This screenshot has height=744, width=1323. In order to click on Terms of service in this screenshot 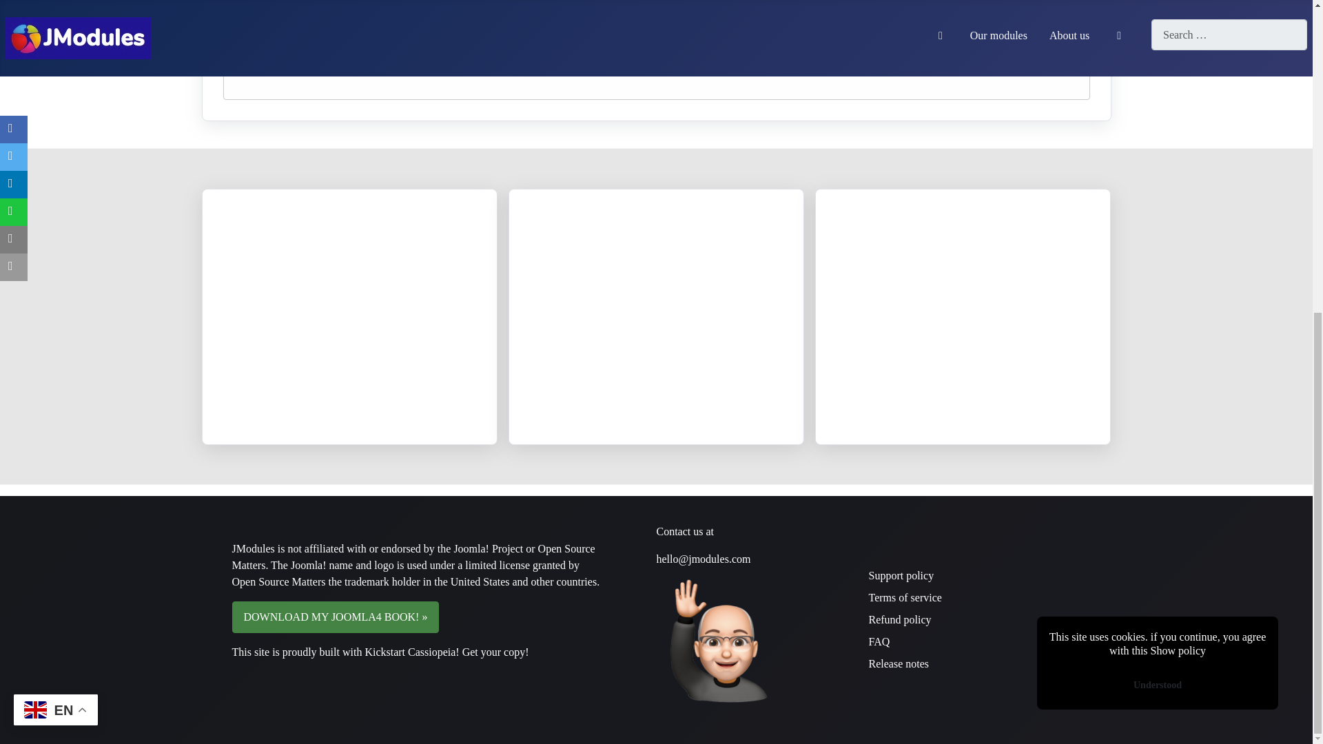, I will do `click(904, 597)`.